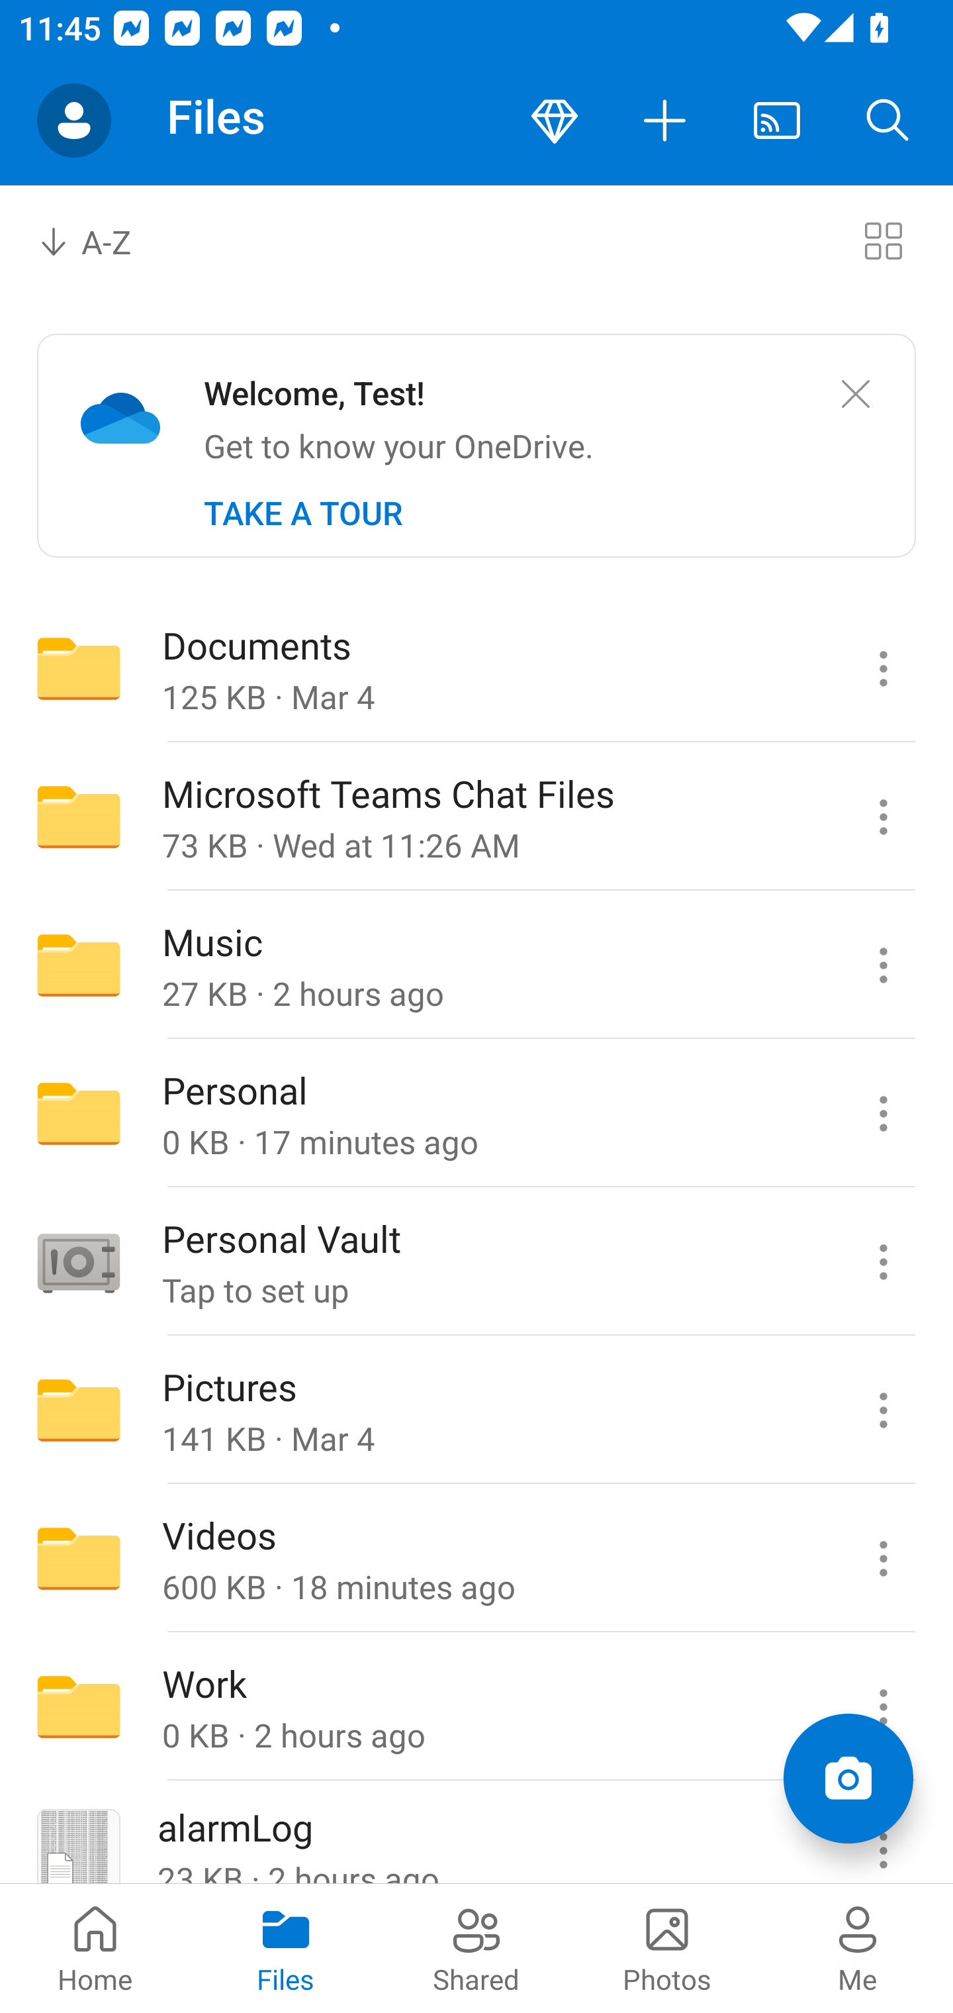 The image size is (953, 2013). What do you see at coordinates (883, 1559) in the screenshot?
I see `Videos commands` at bounding box center [883, 1559].